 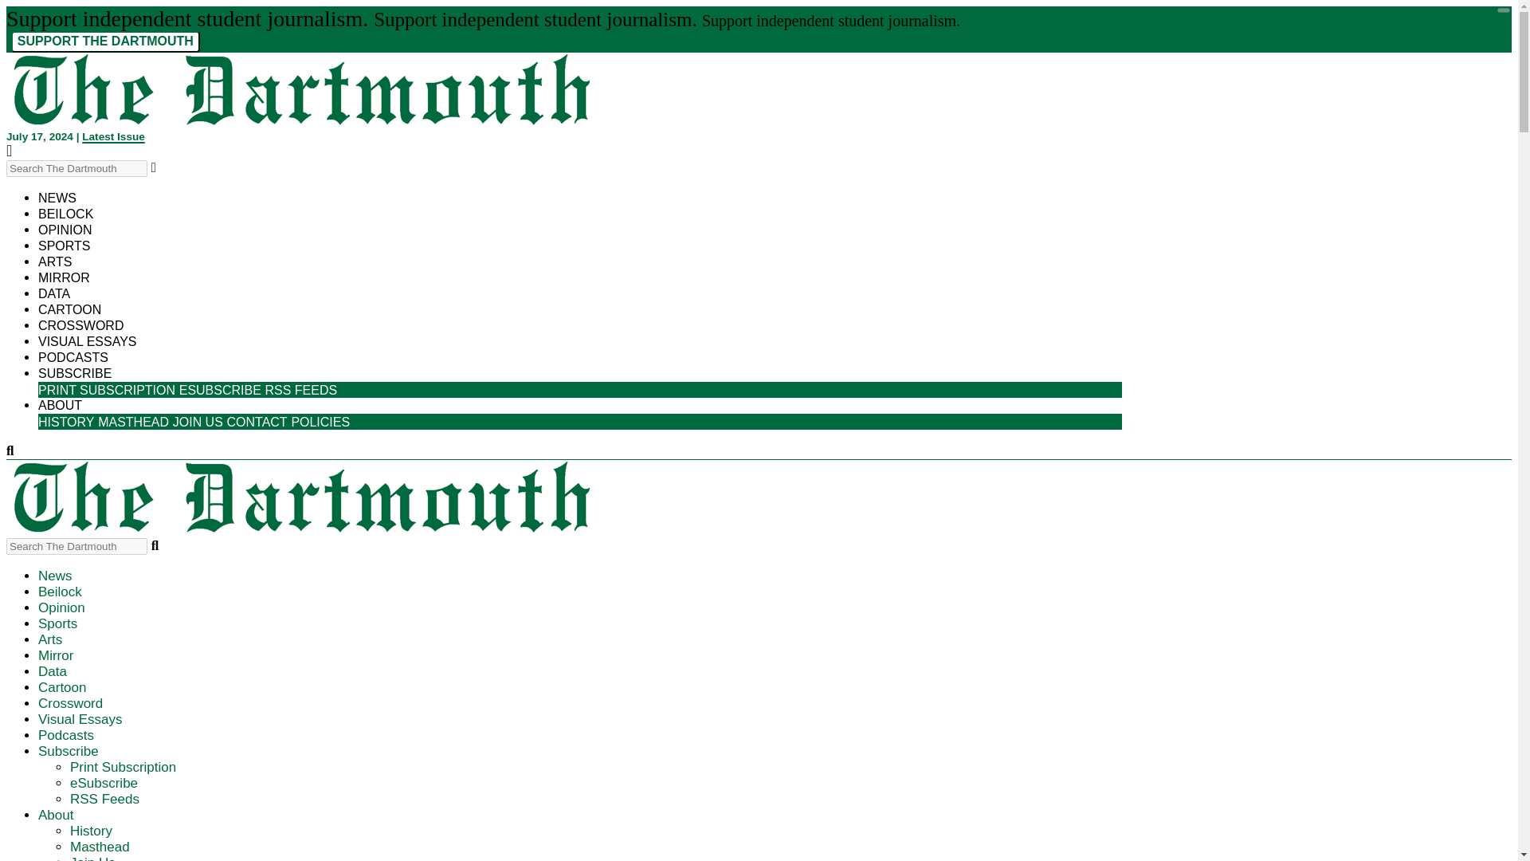 I want to click on Opinion, so click(x=65, y=230).